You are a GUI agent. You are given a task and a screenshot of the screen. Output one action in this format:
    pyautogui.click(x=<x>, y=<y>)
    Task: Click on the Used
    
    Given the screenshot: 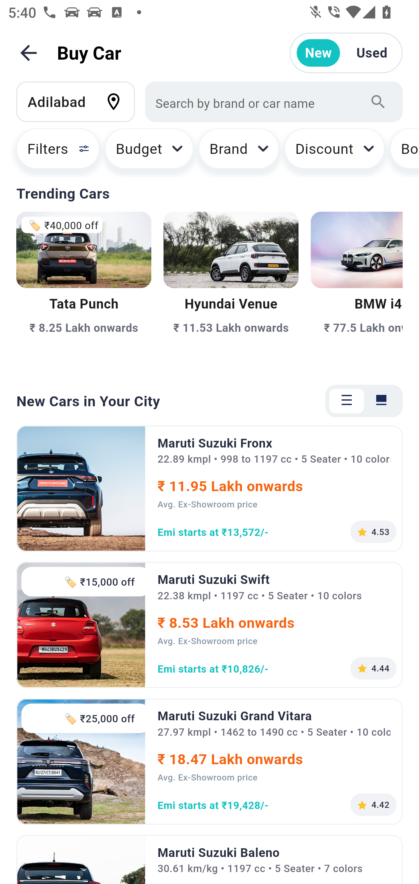 What is the action you would take?
    pyautogui.click(x=372, y=53)
    